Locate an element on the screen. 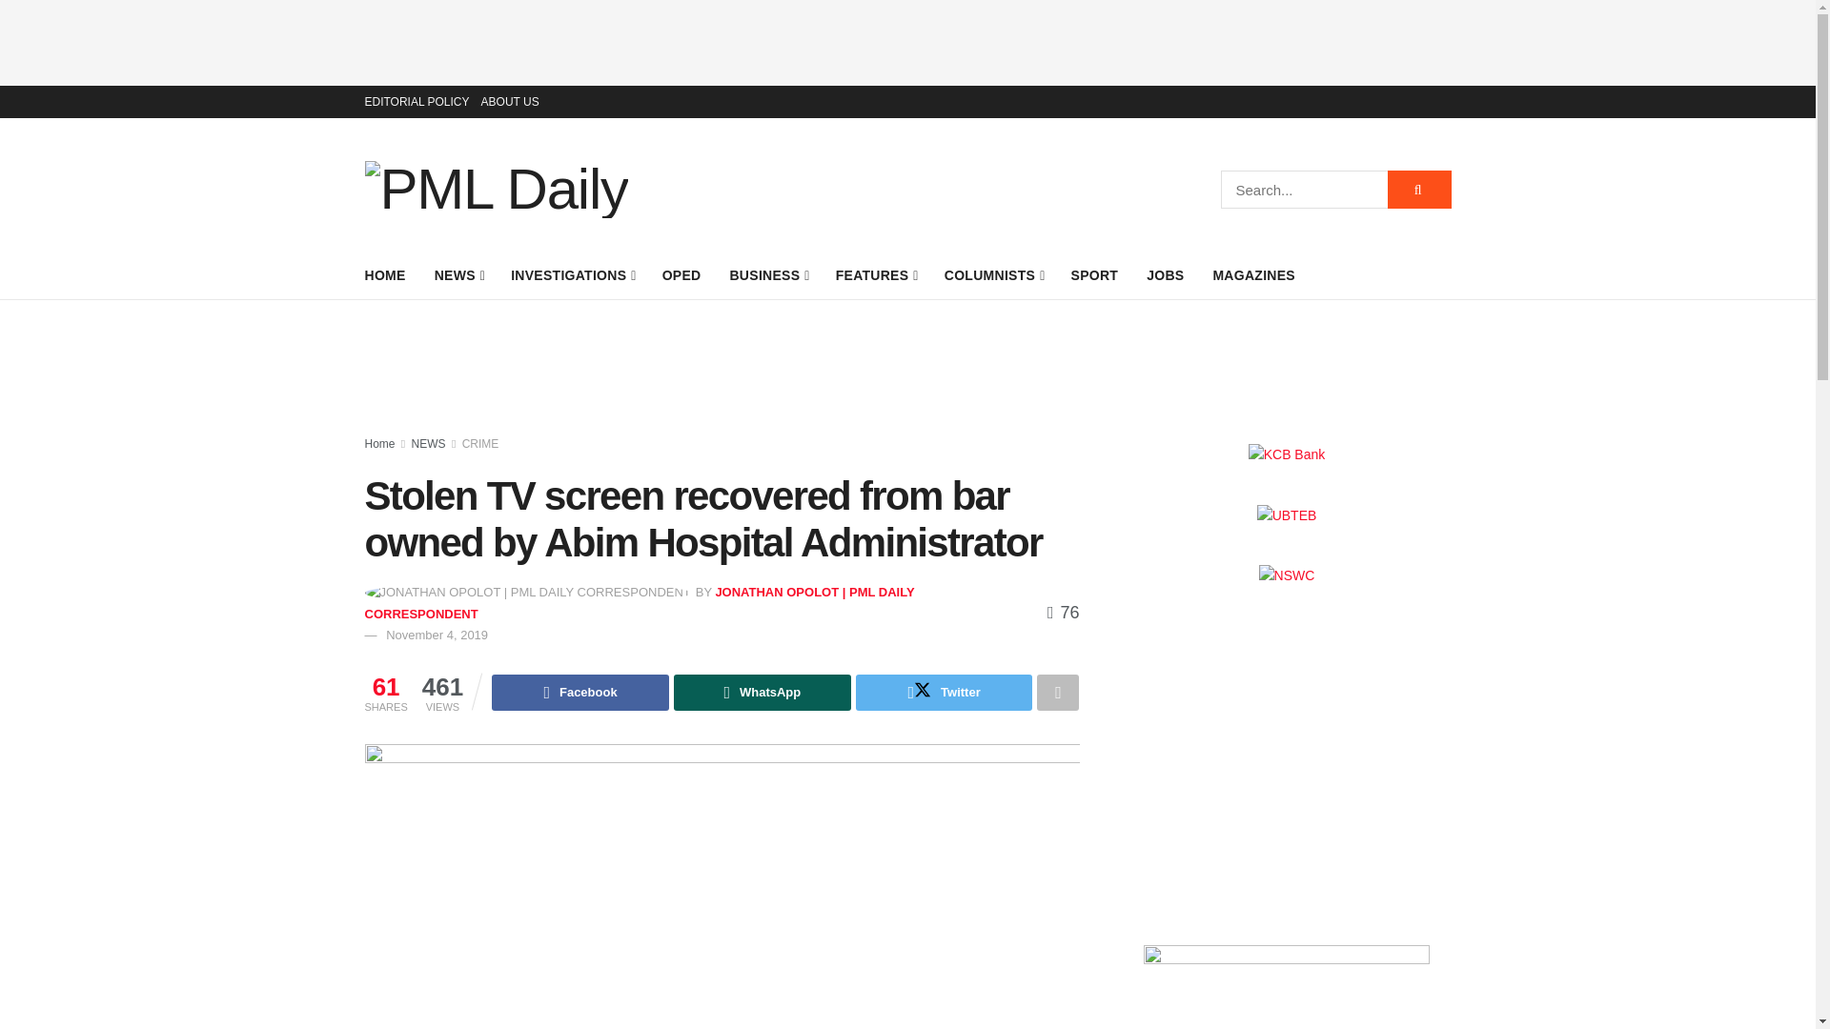 This screenshot has height=1029, width=1830. OPED is located at coordinates (681, 275).